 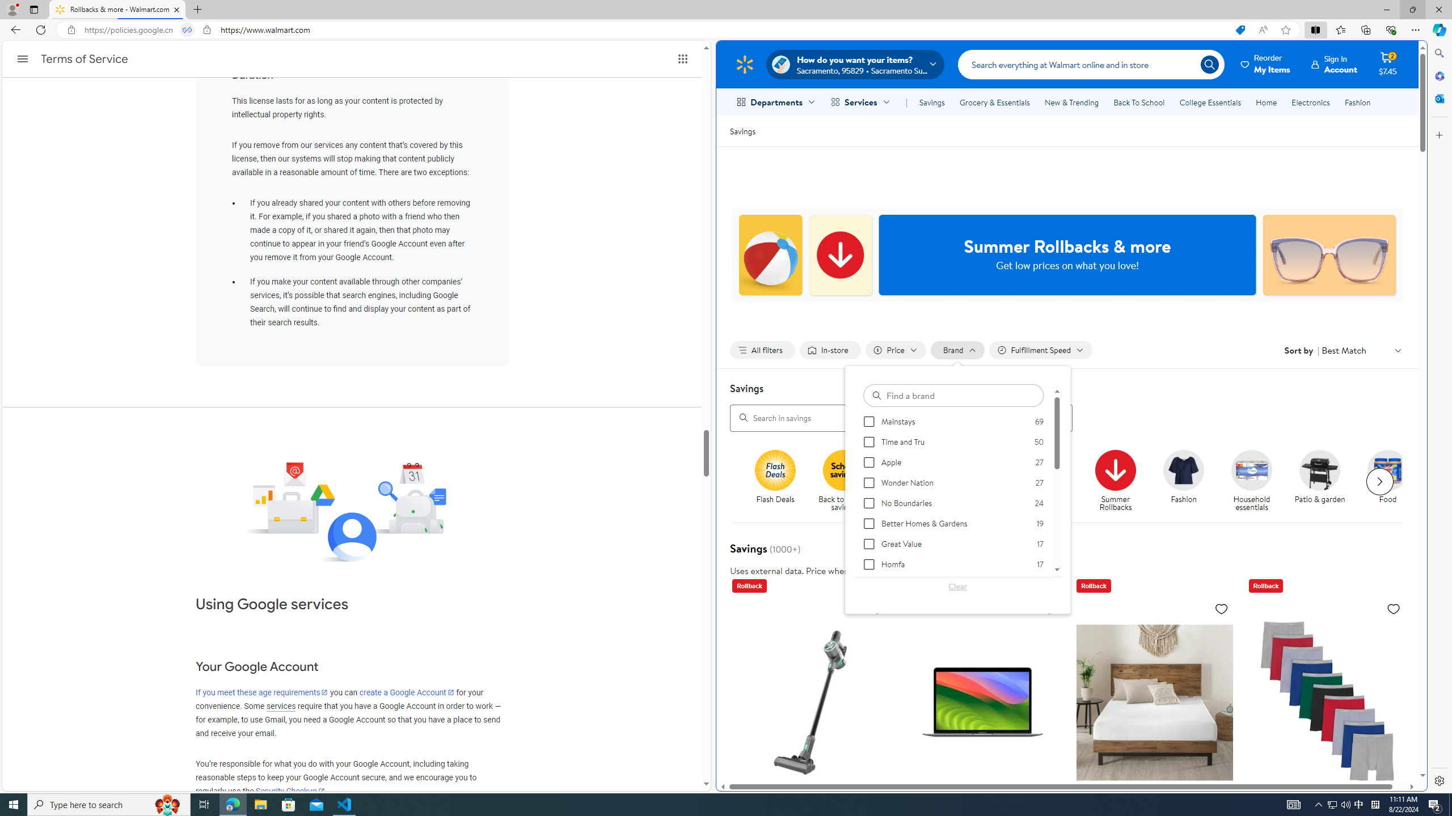 What do you see at coordinates (1072, 102) in the screenshot?
I see `New & Trending` at bounding box center [1072, 102].